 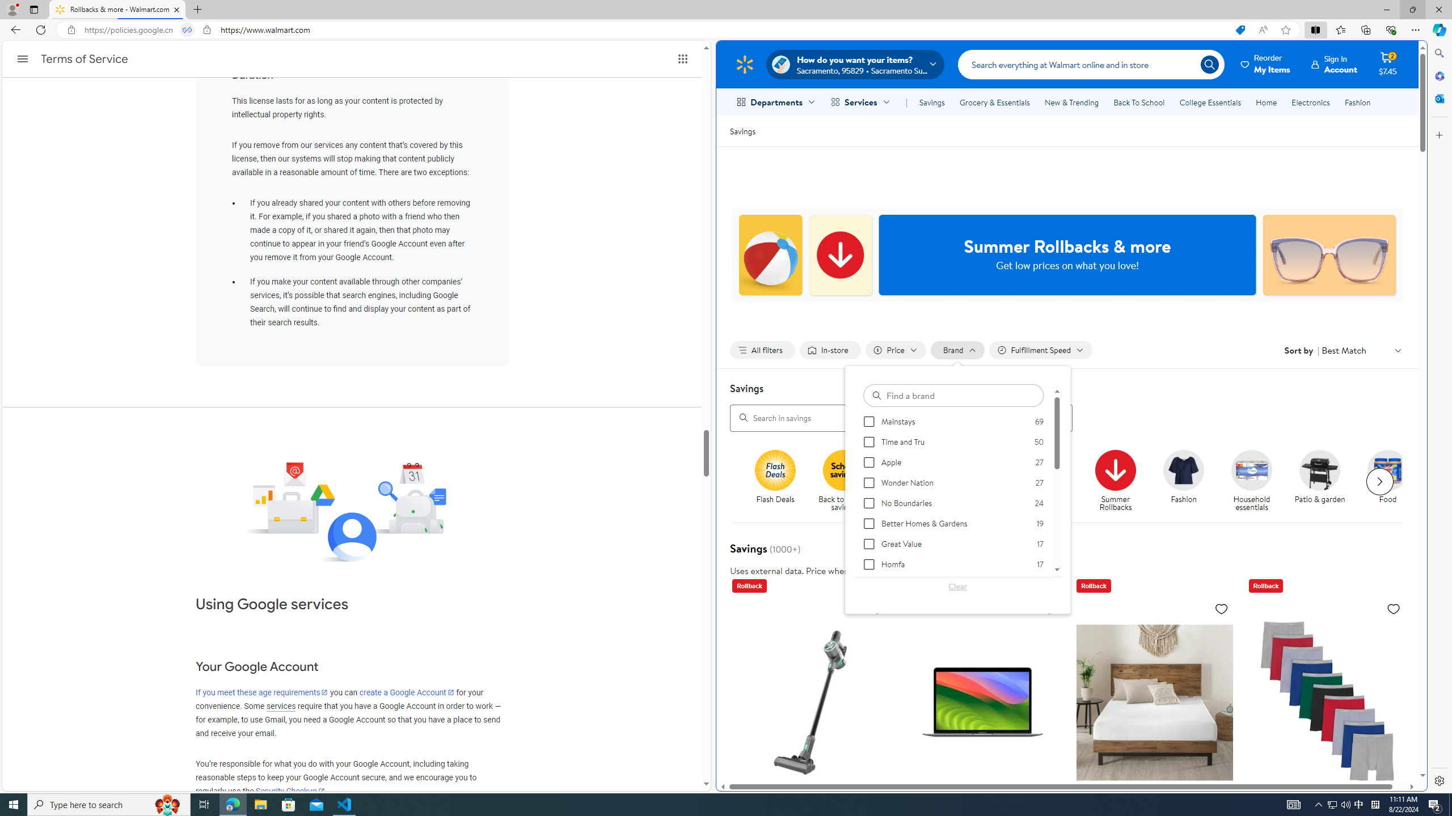 What do you see at coordinates (1072, 102) in the screenshot?
I see `New & Trending` at bounding box center [1072, 102].